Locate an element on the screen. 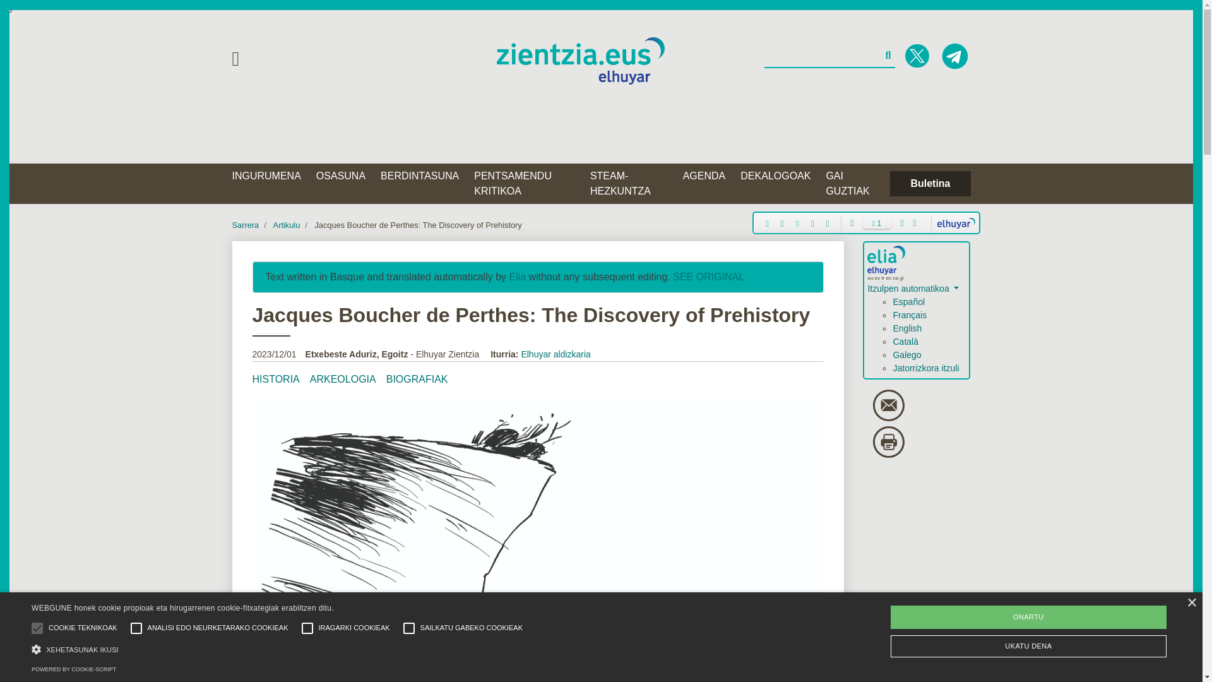 Image resolution: width=1212 pixels, height=682 pixels. Sarrera is located at coordinates (246, 225).